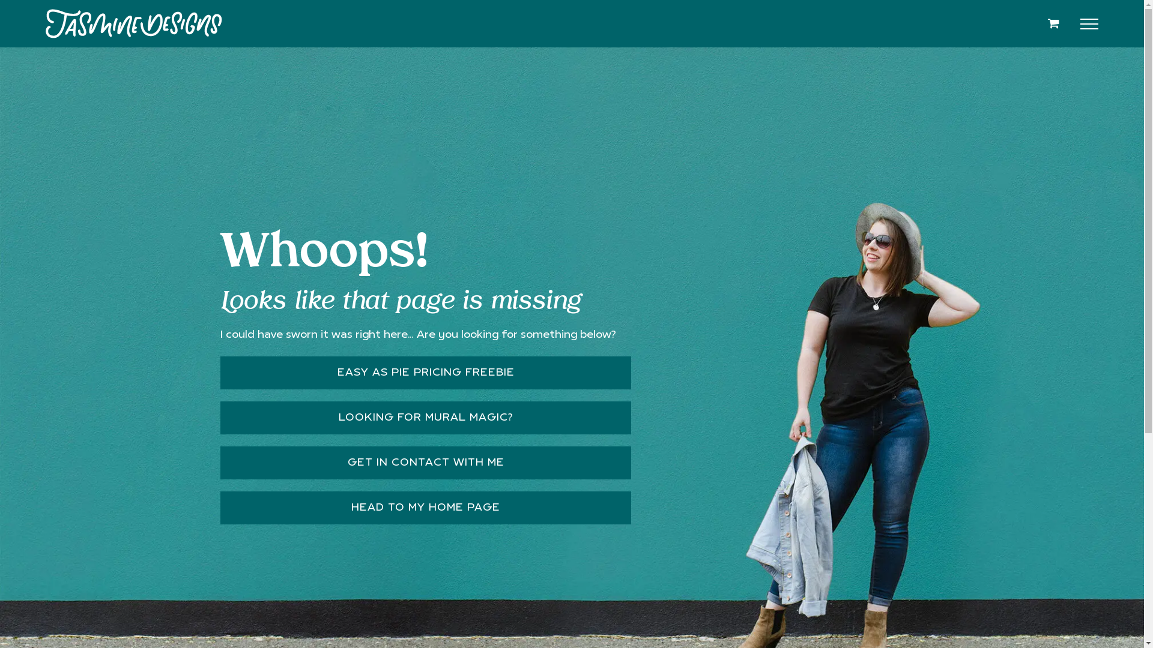  Describe the element at coordinates (425, 418) in the screenshot. I see `LOOKING FOR MURAL MAGIC?` at that location.